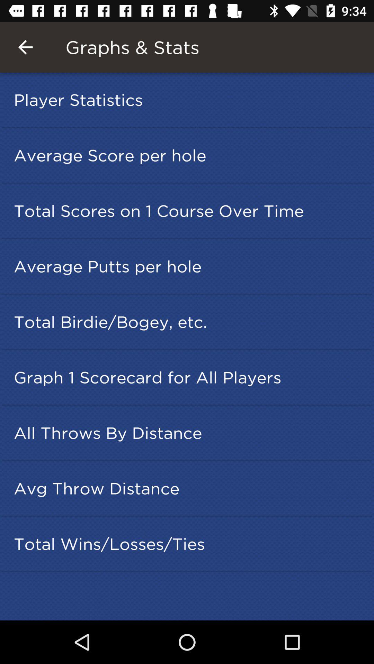  Describe the element at coordinates (189, 433) in the screenshot. I see `turn off the all throws by` at that location.